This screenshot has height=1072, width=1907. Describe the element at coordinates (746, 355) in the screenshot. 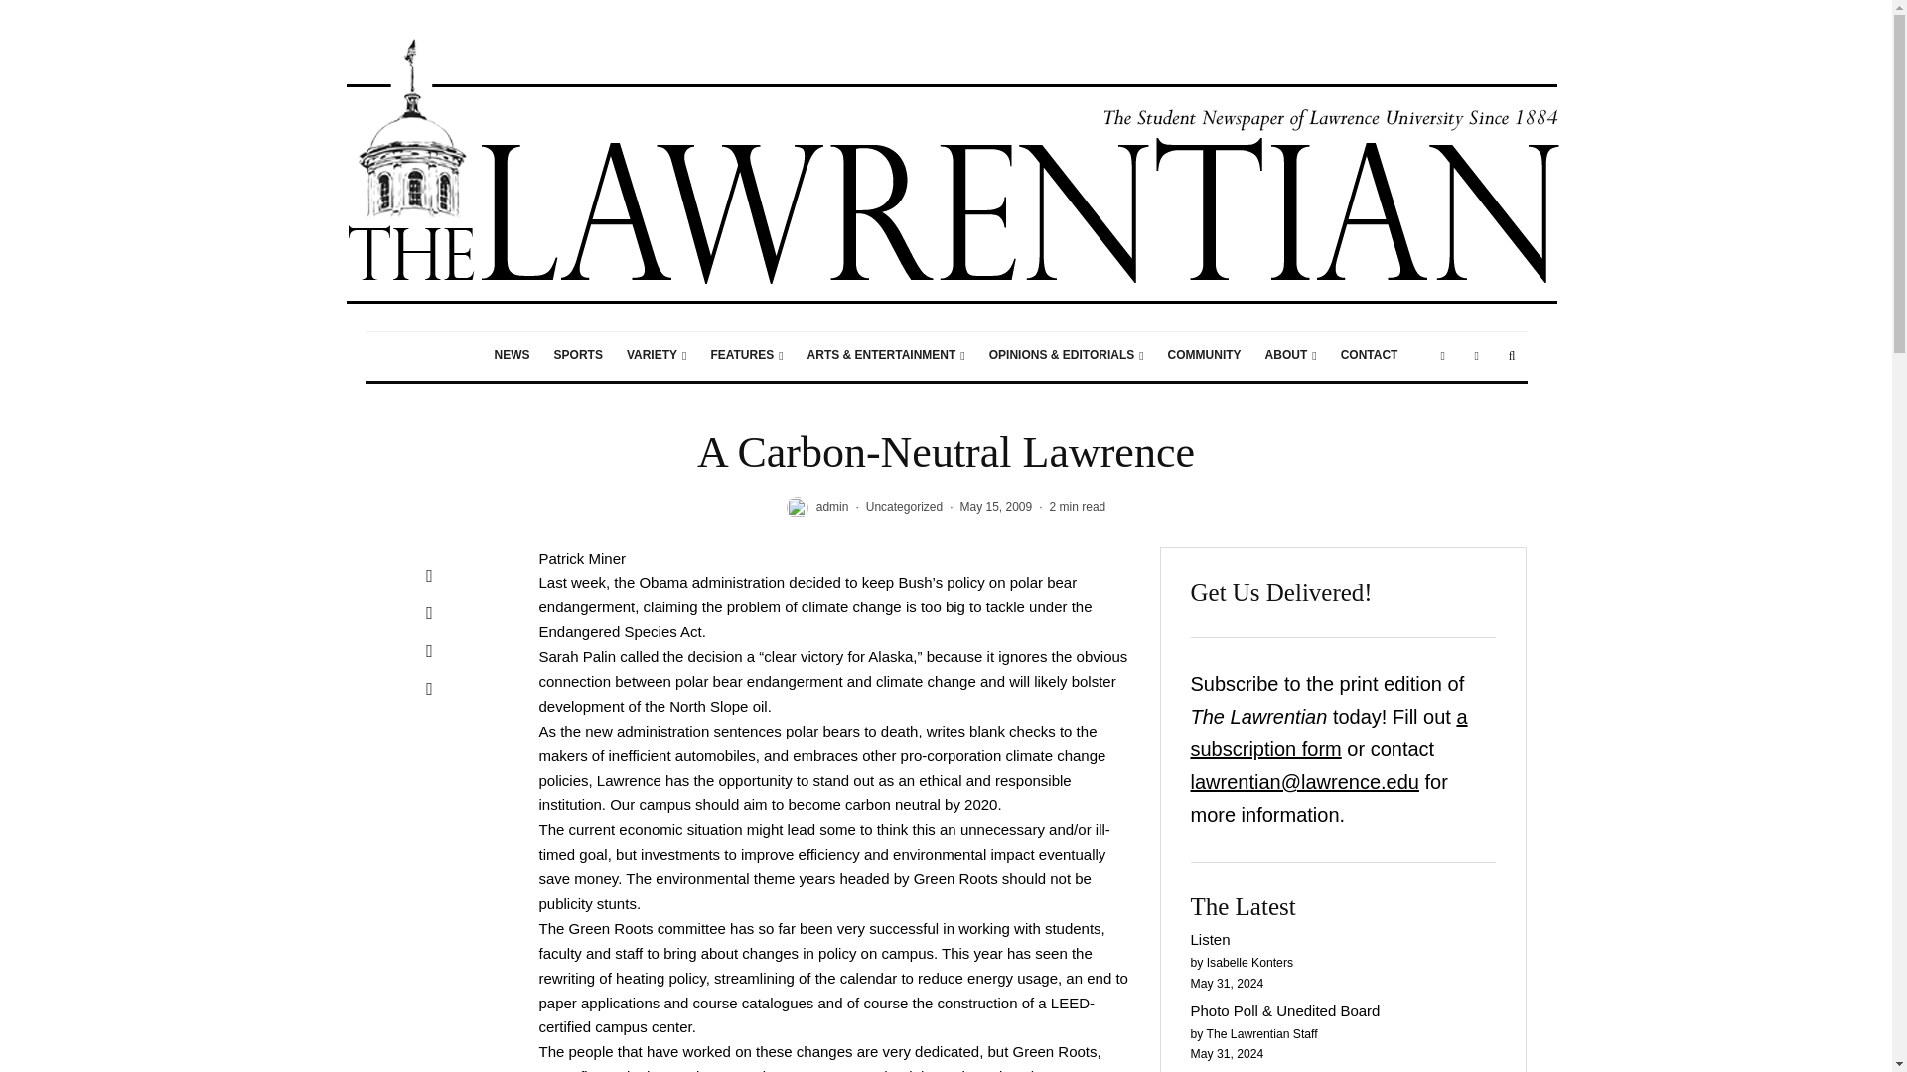

I see `FEATURES` at that location.